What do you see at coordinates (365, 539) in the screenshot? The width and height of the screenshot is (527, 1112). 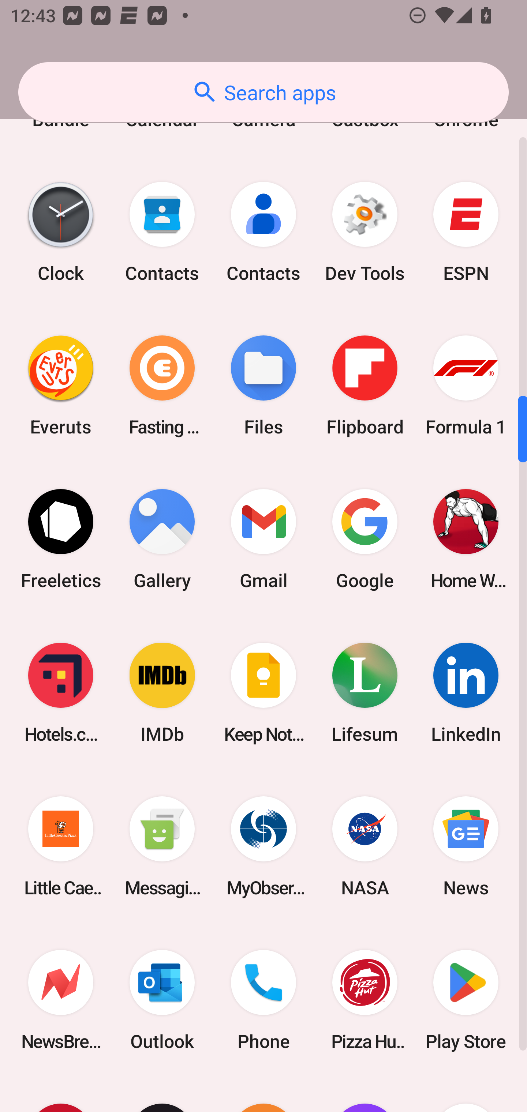 I see `Google` at bounding box center [365, 539].